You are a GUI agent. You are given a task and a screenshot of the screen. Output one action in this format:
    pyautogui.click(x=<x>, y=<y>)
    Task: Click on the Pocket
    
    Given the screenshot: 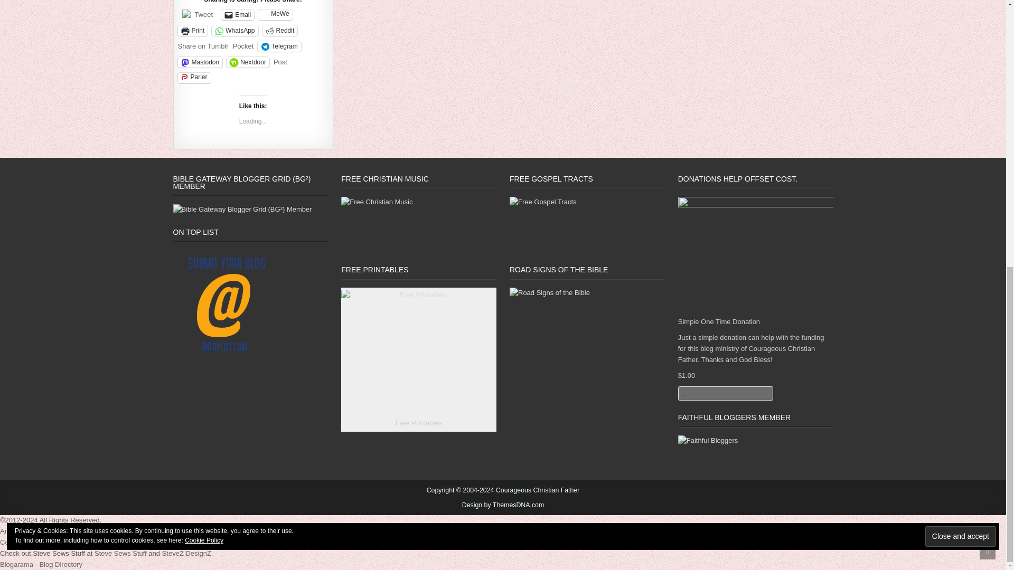 What is the action you would take?
    pyautogui.click(x=243, y=46)
    